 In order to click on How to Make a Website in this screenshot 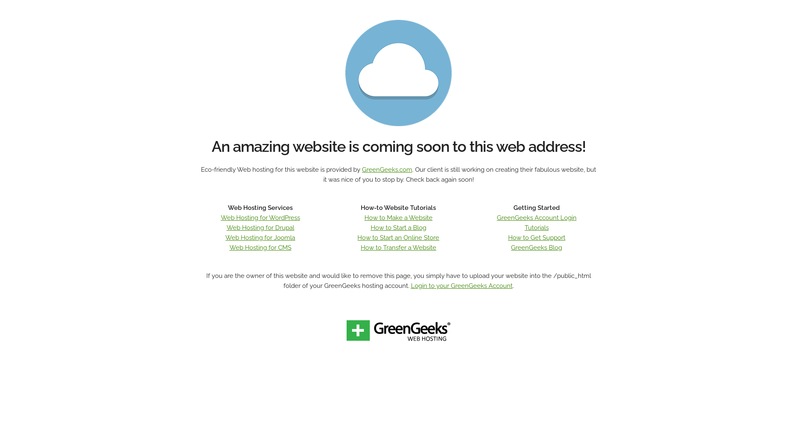, I will do `click(398, 218)`.